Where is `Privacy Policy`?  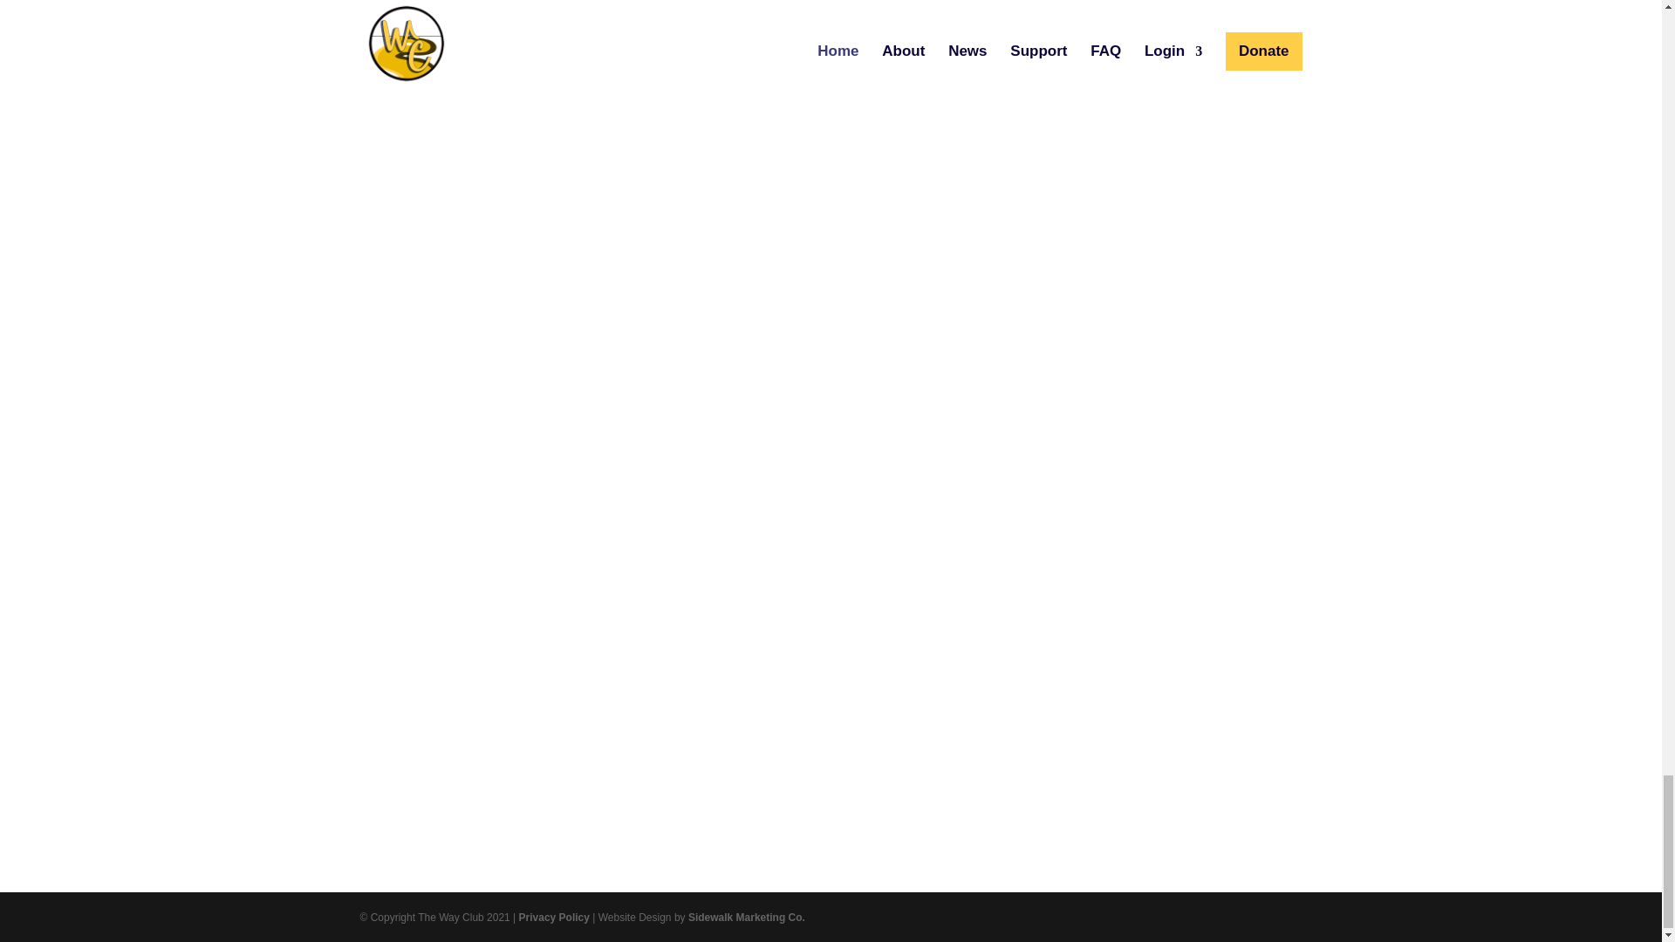
Privacy Policy is located at coordinates (554, 918).